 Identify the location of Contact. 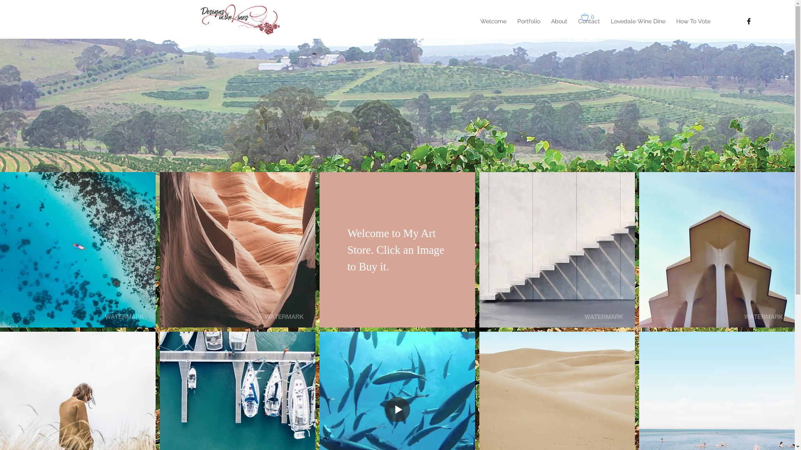
(589, 21).